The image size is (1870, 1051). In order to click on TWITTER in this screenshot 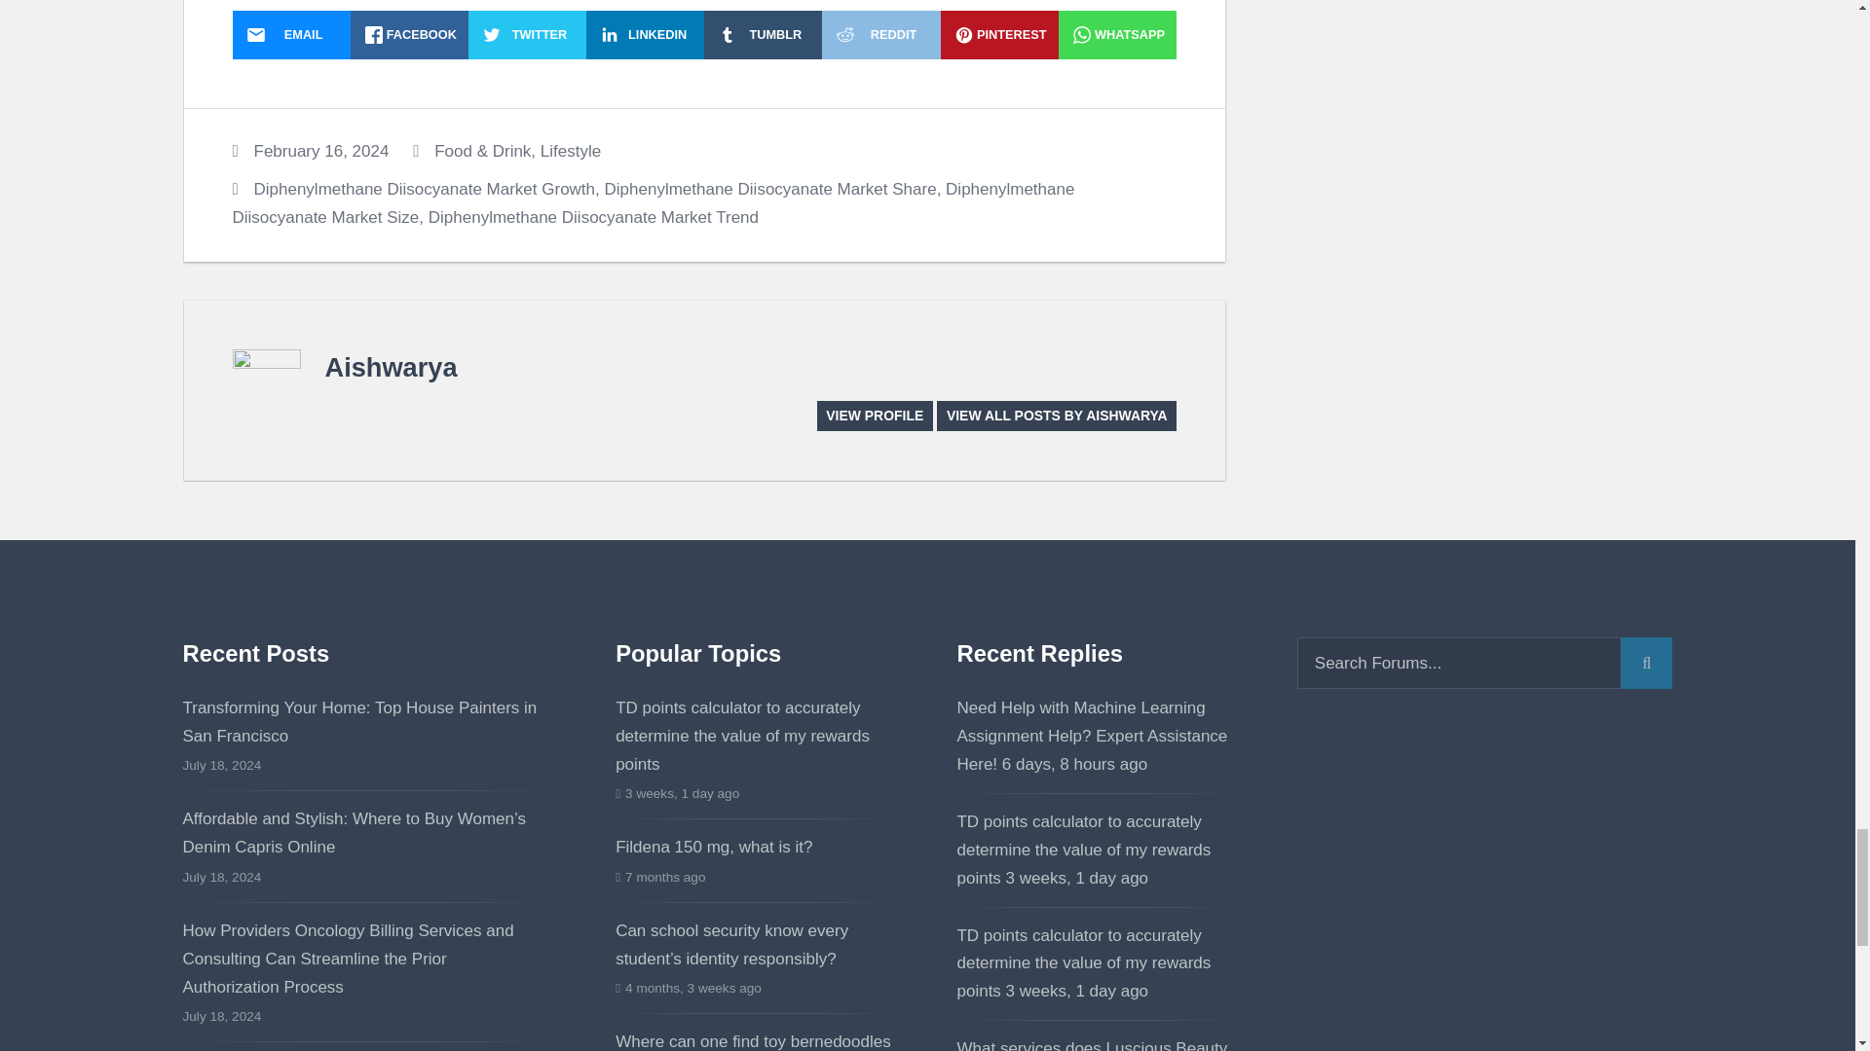, I will do `click(528, 34)`.